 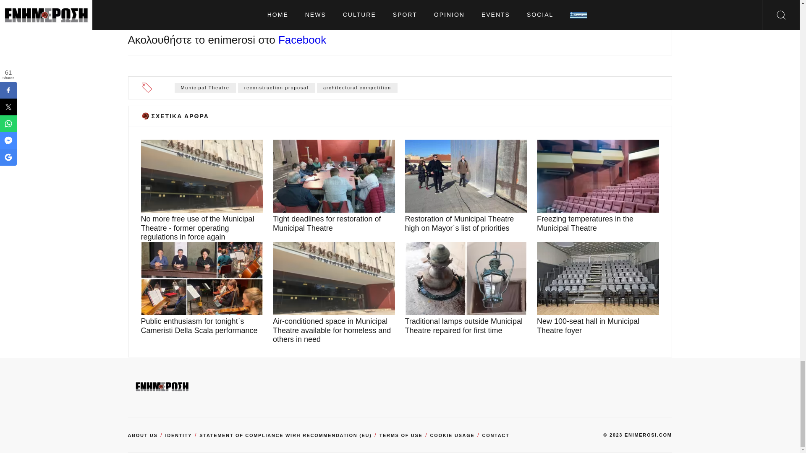 I want to click on Municipal Theatre, so click(x=205, y=88).